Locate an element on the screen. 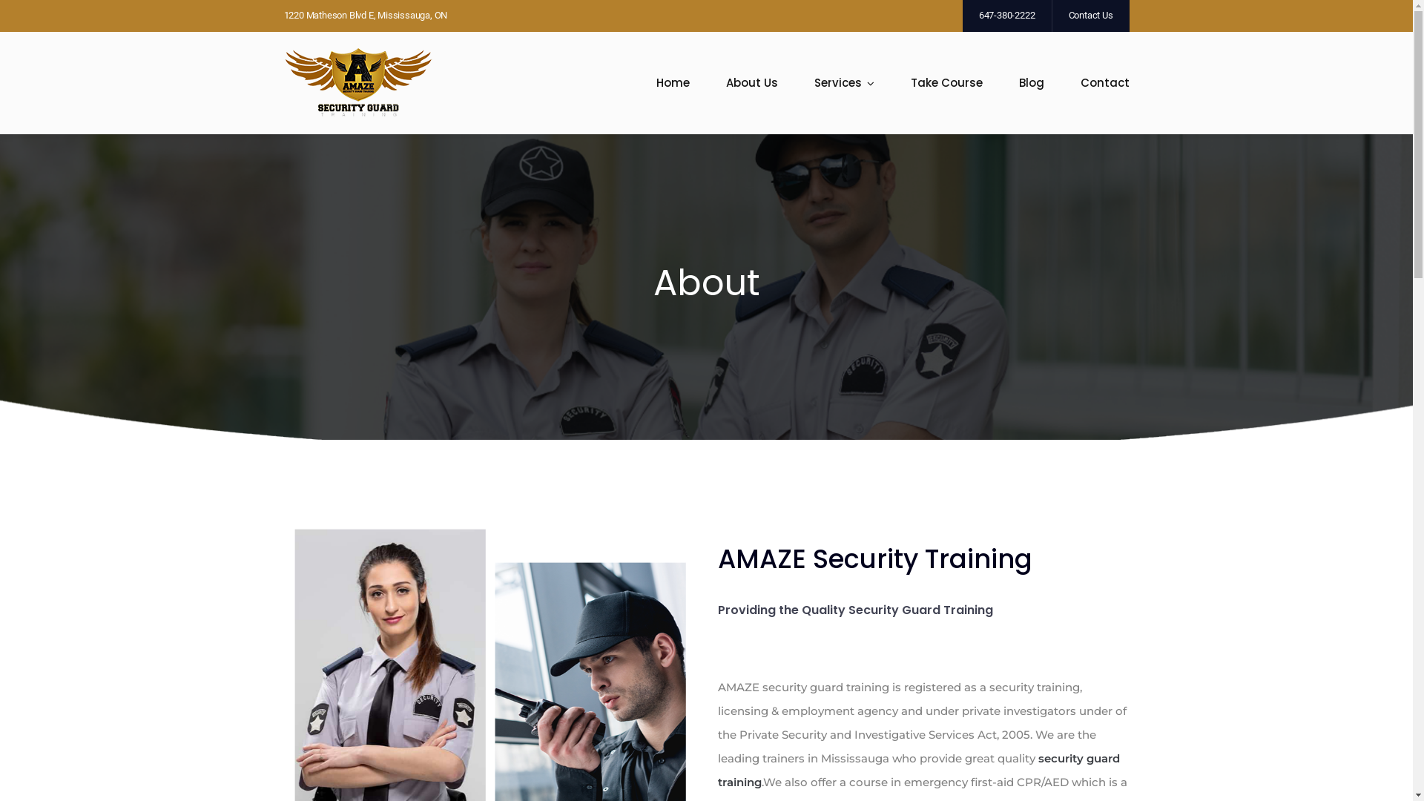  647-380-2222 is located at coordinates (1007, 16).